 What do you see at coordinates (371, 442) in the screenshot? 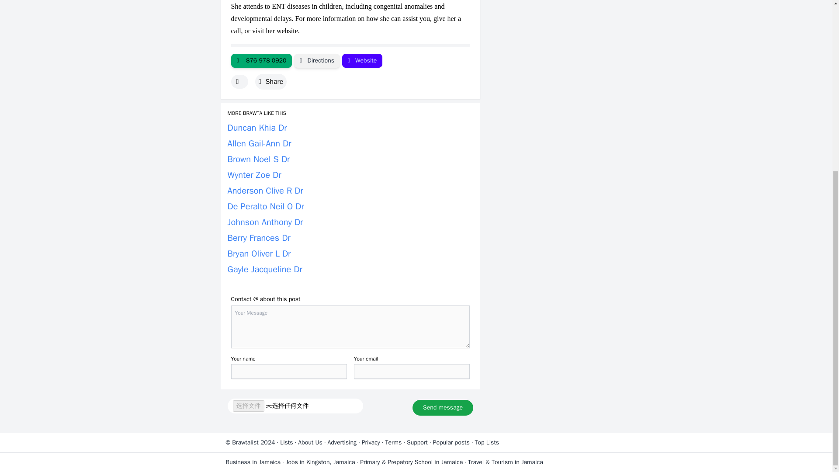
I see `Privacy` at bounding box center [371, 442].